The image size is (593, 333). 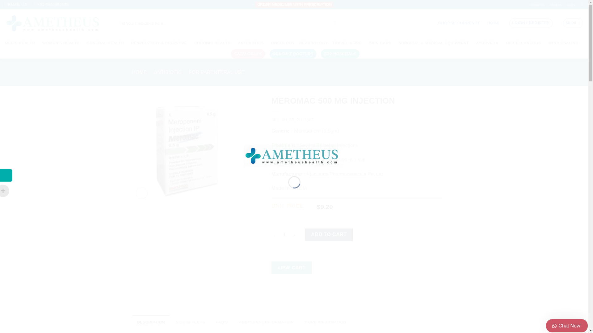 What do you see at coordinates (573, 23) in the screenshot?
I see `Cart` at bounding box center [573, 23].